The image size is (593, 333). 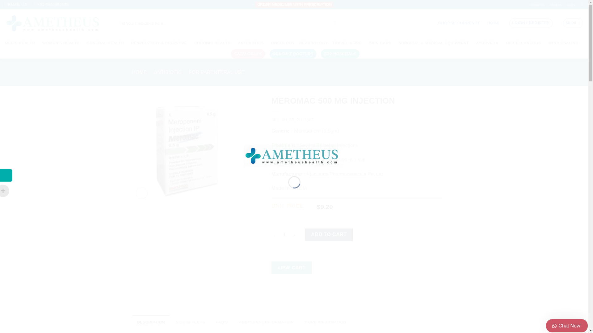 What do you see at coordinates (573, 23) in the screenshot?
I see `Cart` at bounding box center [573, 23].